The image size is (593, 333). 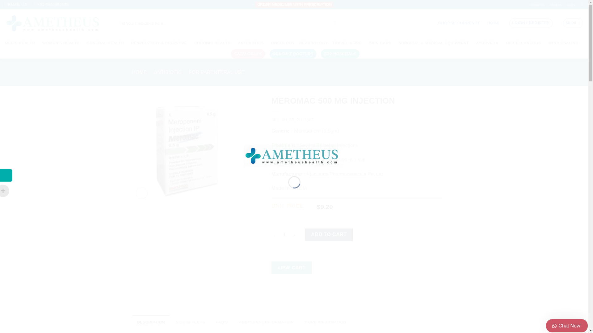 What do you see at coordinates (573, 23) in the screenshot?
I see `Cart` at bounding box center [573, 23].